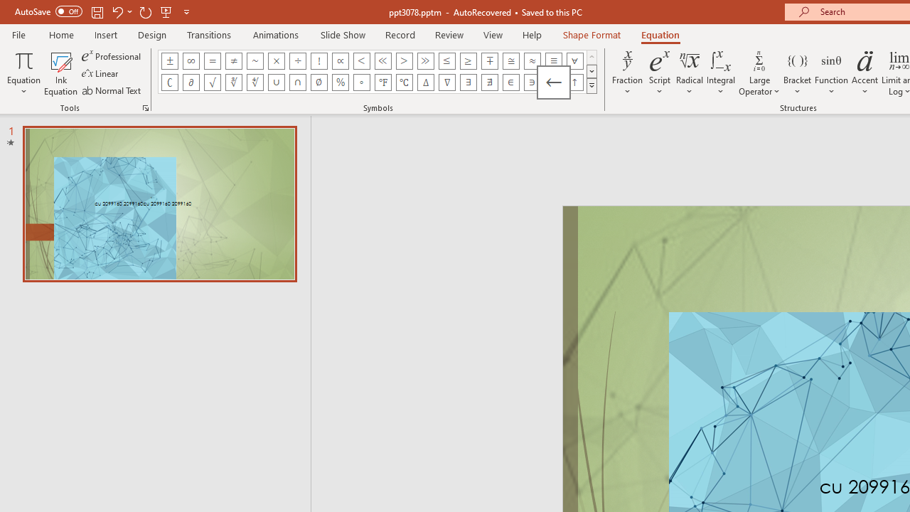 Image resolution: width=910 pixels, height=512 pixels. I want to click on Shape Format, so click(591, 34).